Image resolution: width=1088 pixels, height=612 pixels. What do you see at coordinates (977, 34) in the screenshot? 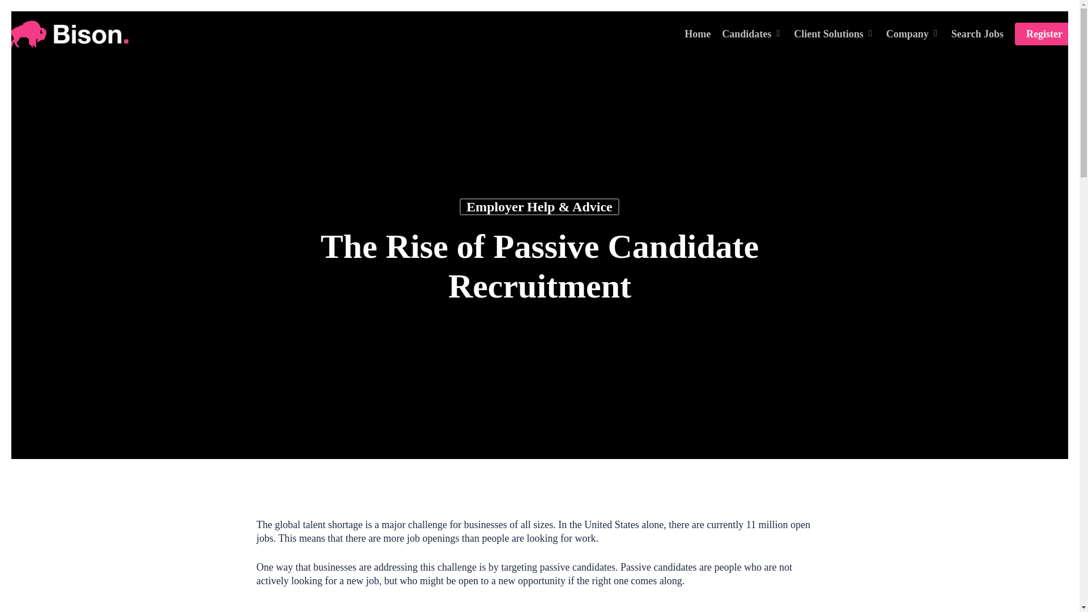
I see `Search Jobs` at bounding box center [977, 34].